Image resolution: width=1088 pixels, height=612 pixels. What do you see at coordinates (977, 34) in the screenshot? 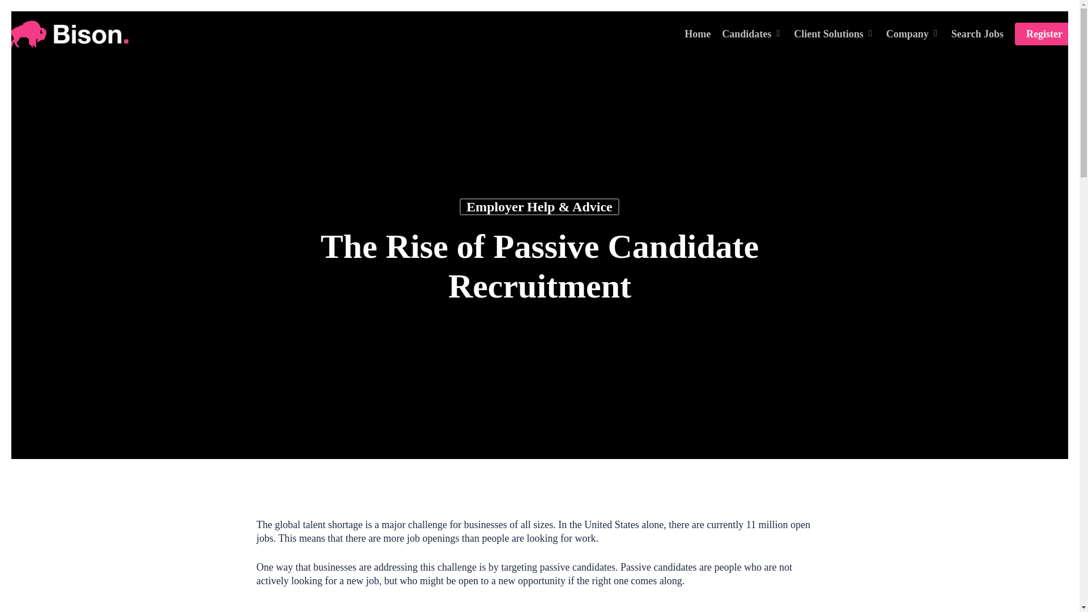
I see `Search Jobs` at bounding box center [977, 34].